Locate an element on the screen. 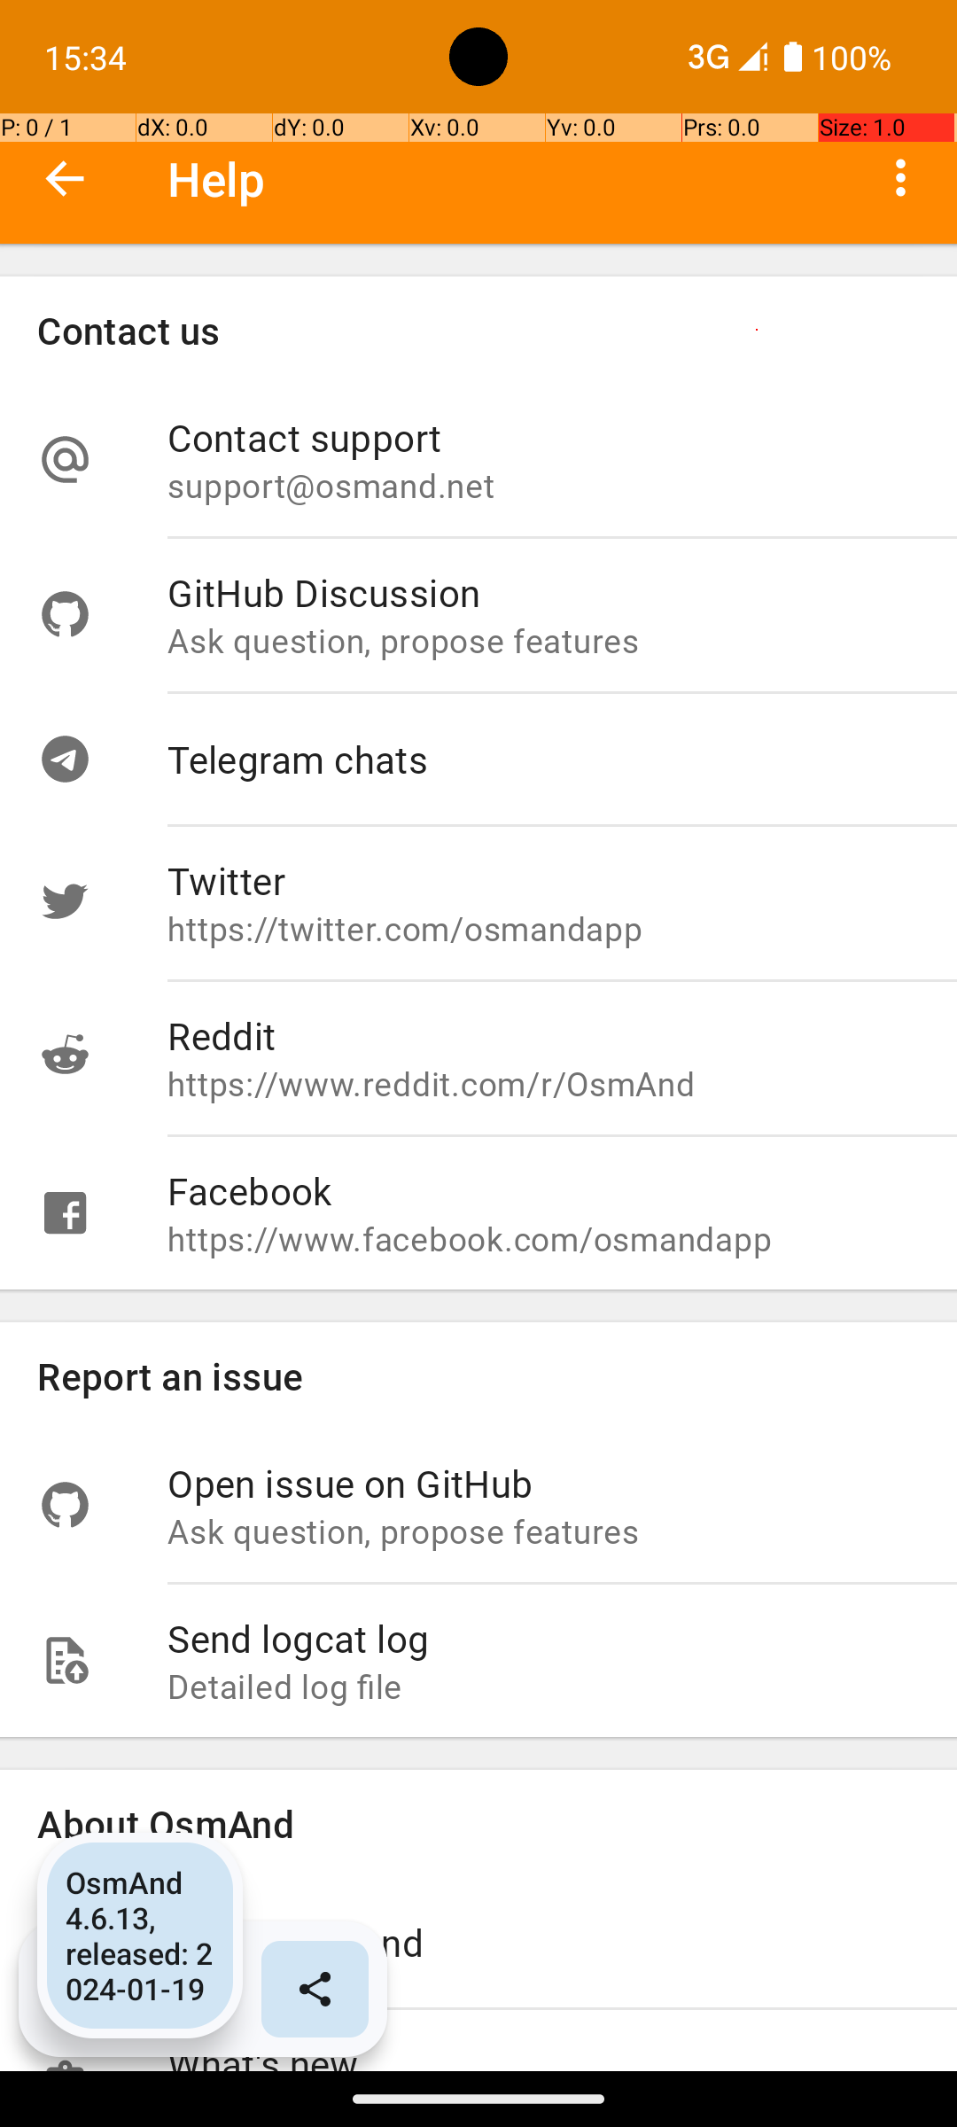 The width and height of the screenshot is (957, 2127). GitHub Discussion is located at coordinates (544, 592).